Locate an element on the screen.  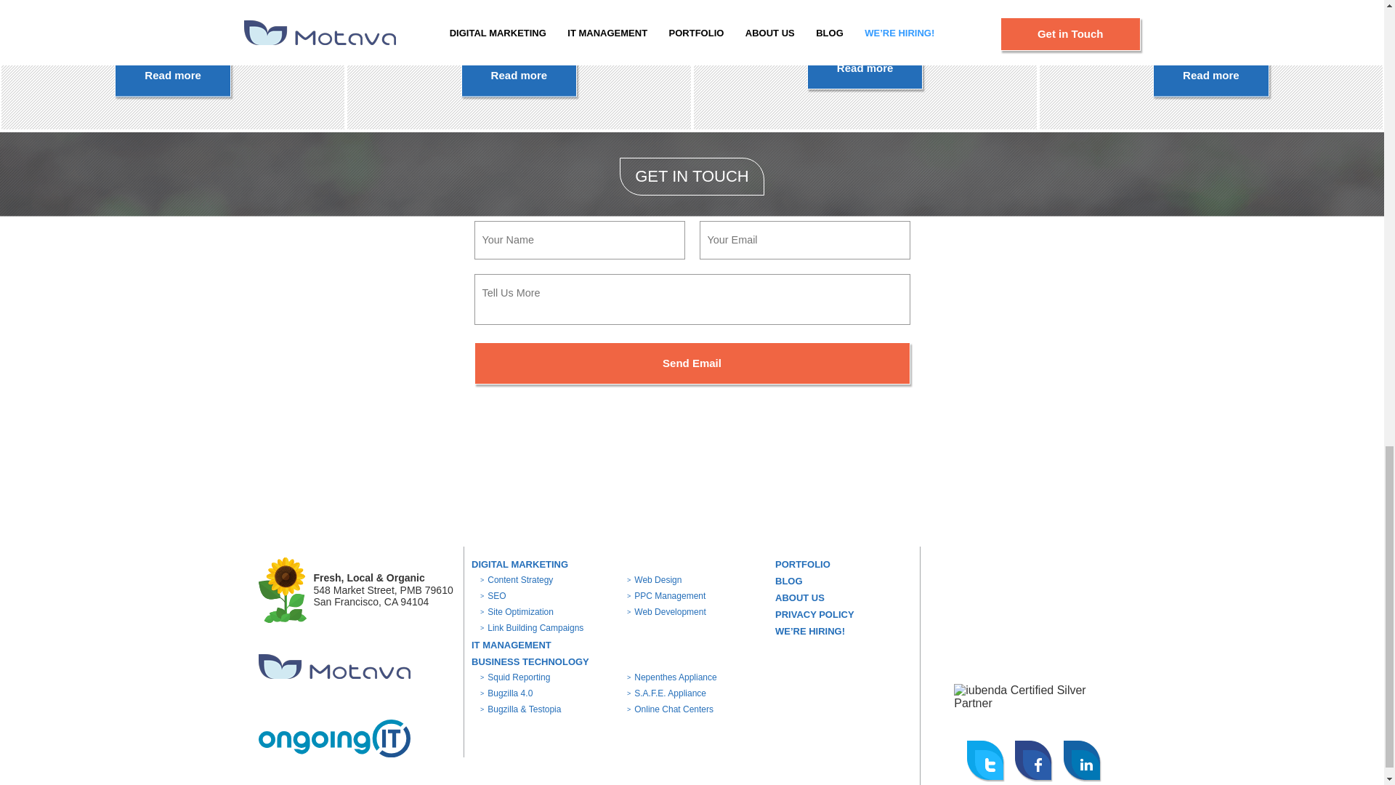
Send Email is located at coordinates (334, 666).